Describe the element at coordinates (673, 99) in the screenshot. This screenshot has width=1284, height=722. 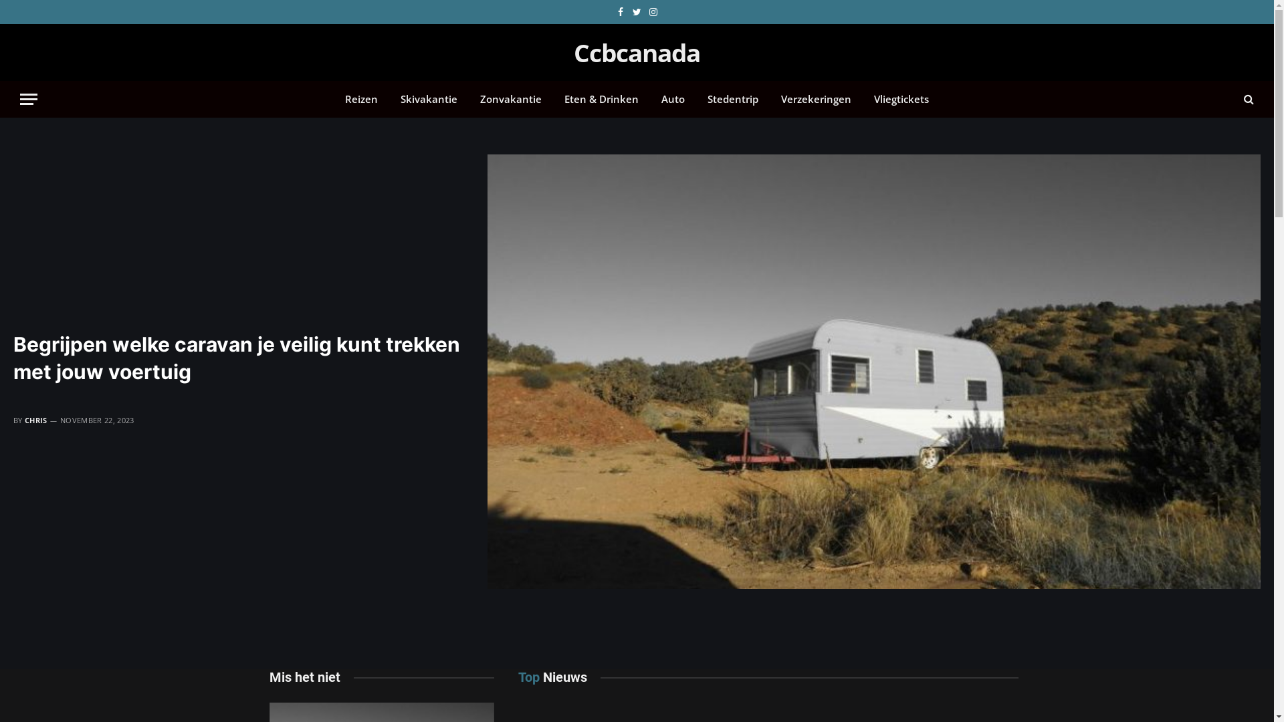
I see `Auto` at that location.